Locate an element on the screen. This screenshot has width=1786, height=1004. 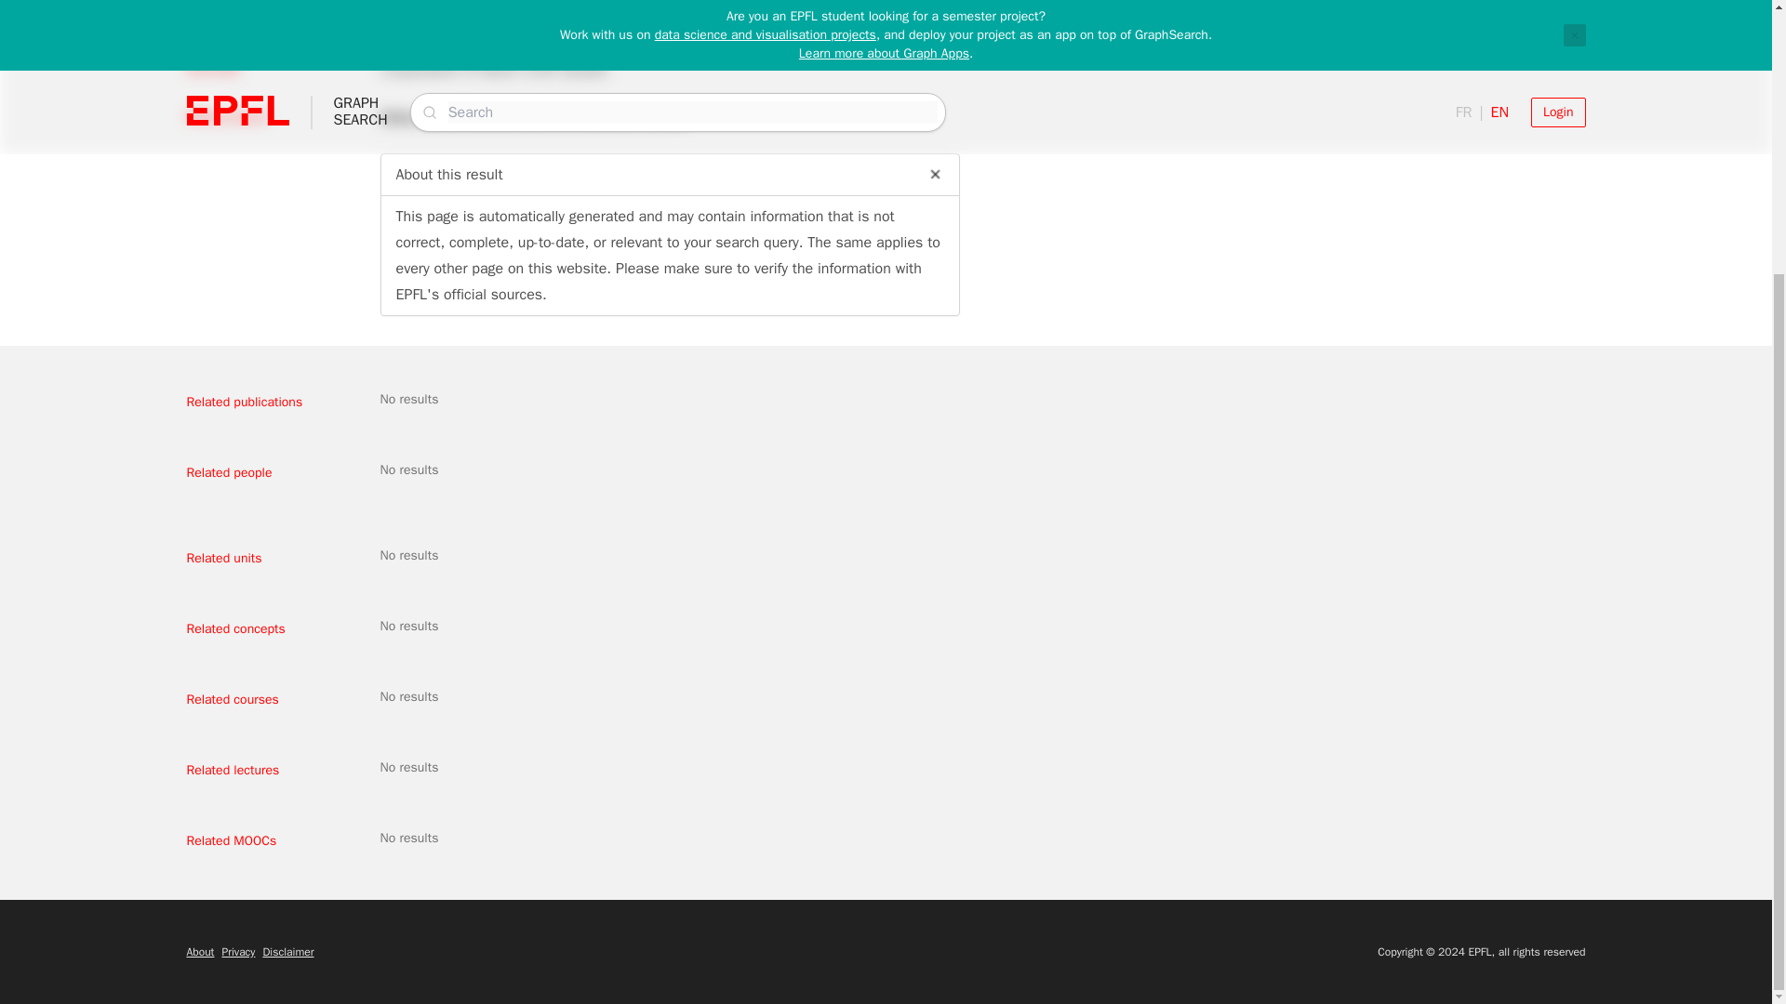
Disclaimer is located at coordinates (288, 952).